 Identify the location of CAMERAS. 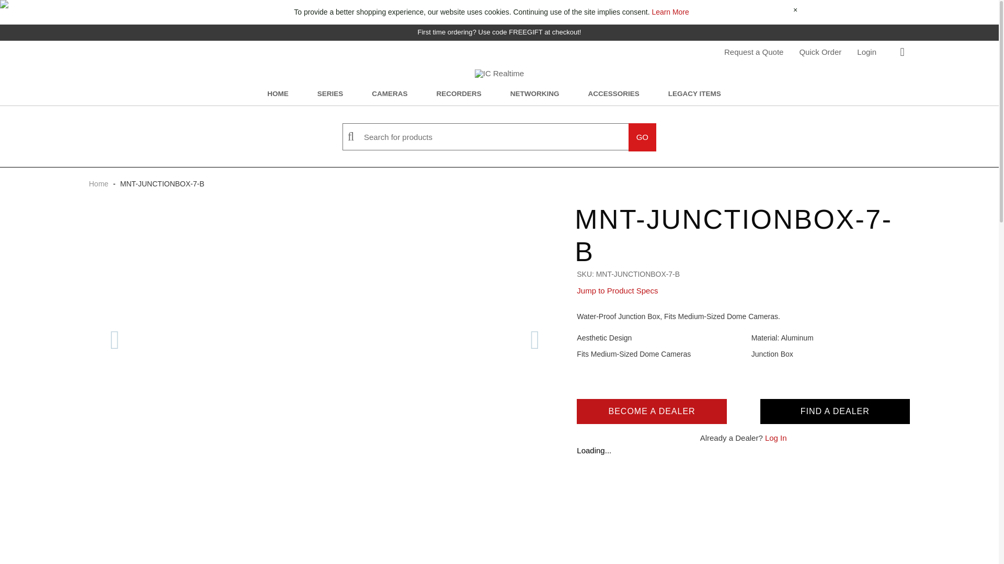
(389, 94).